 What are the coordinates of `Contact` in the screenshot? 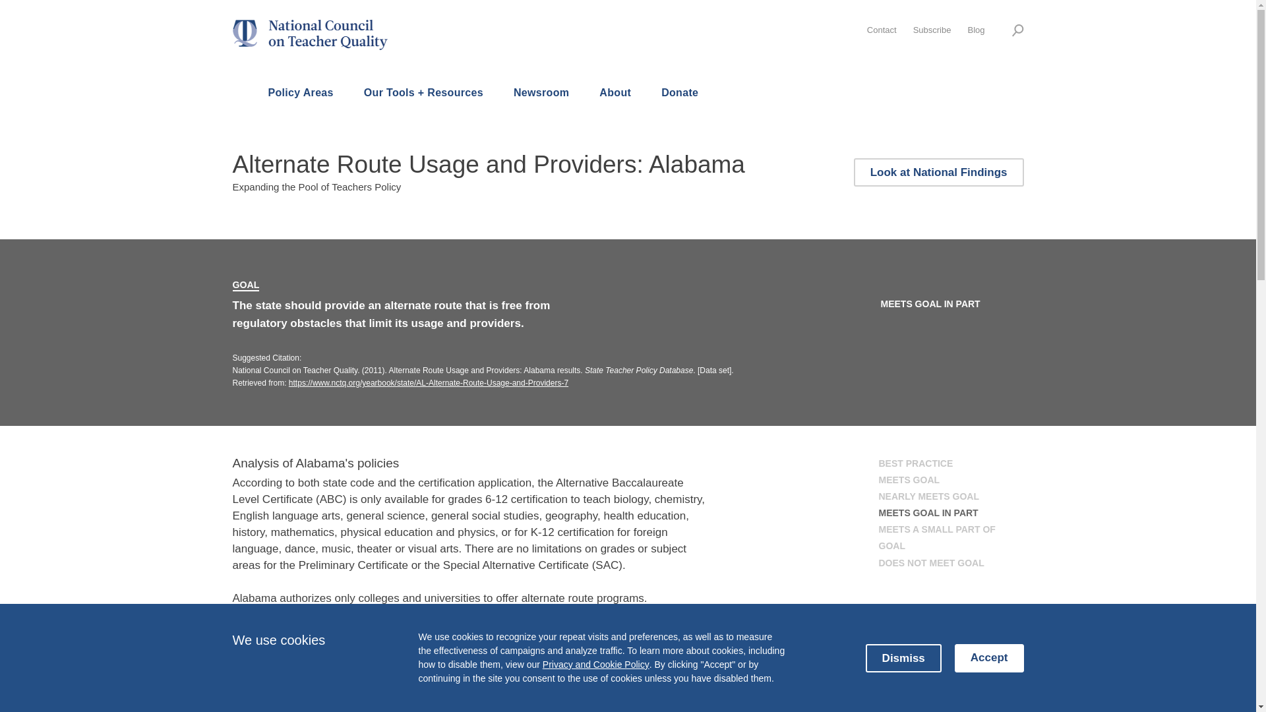 It's located at (882, 29).